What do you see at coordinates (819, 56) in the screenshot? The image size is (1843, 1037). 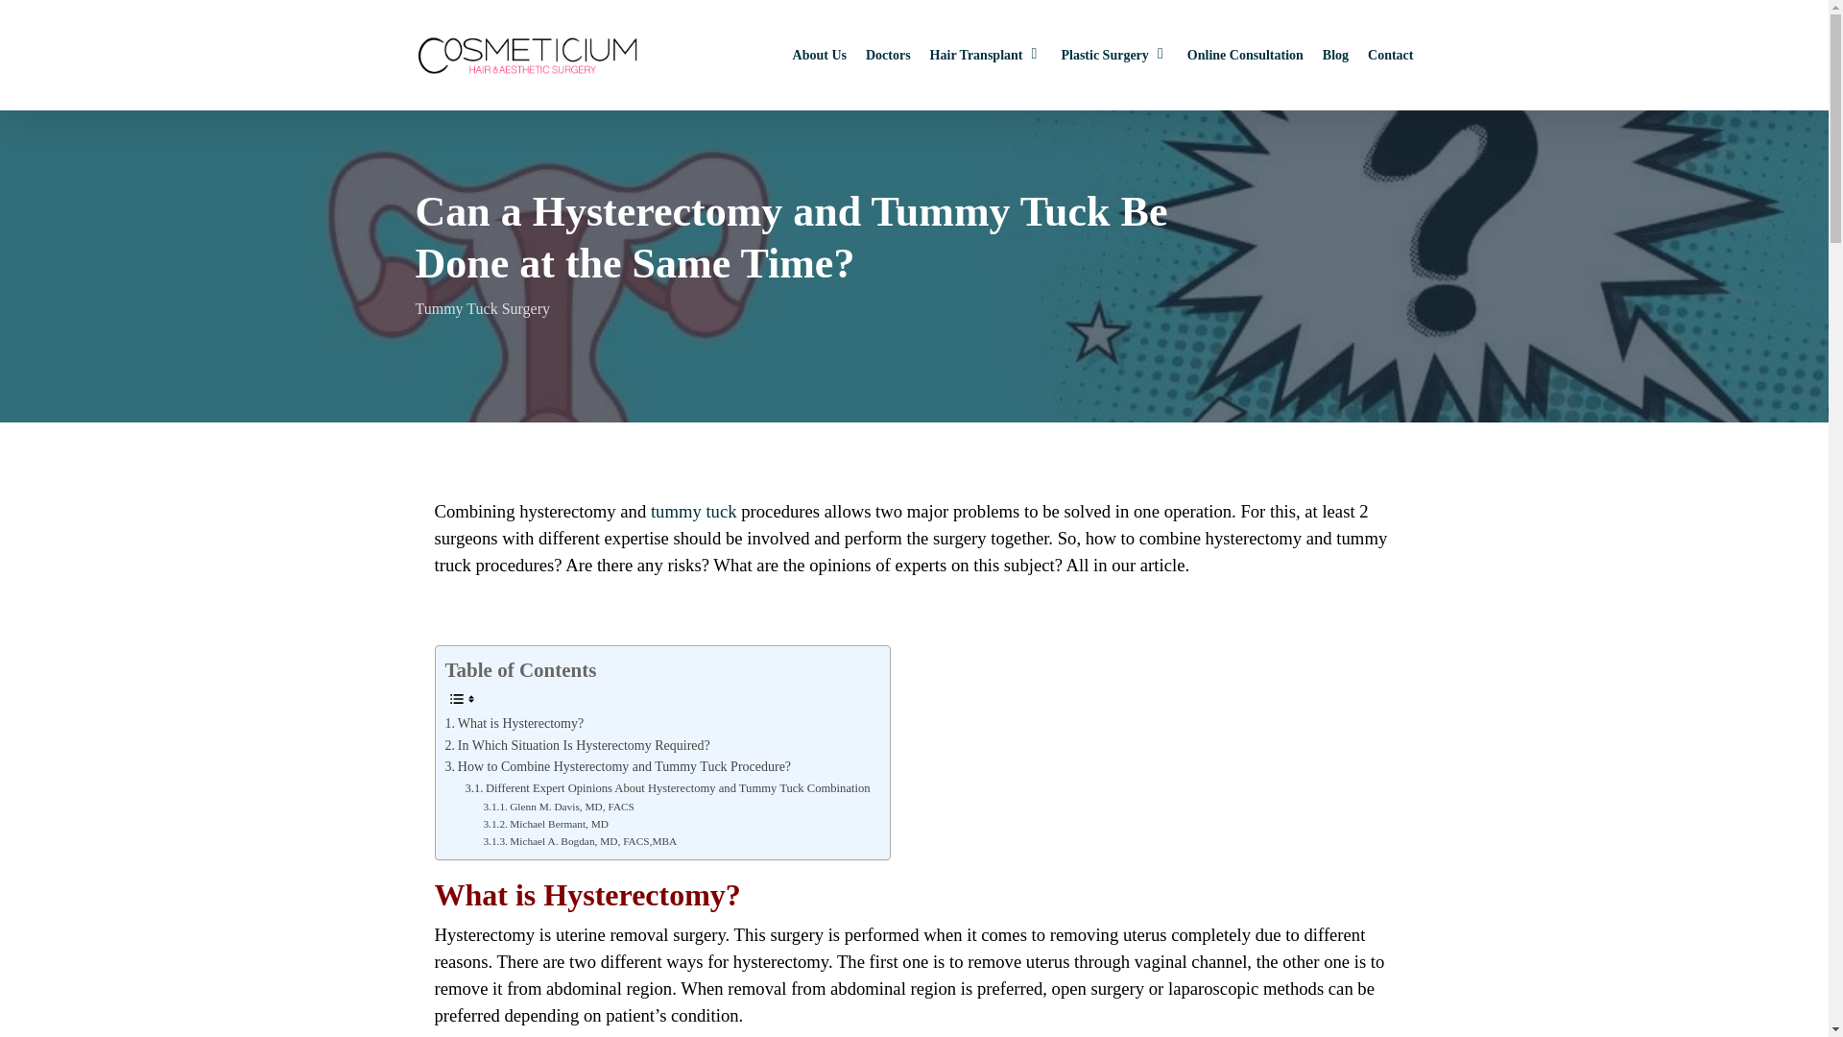 I see `About Us` at bounding box center [819, 56].